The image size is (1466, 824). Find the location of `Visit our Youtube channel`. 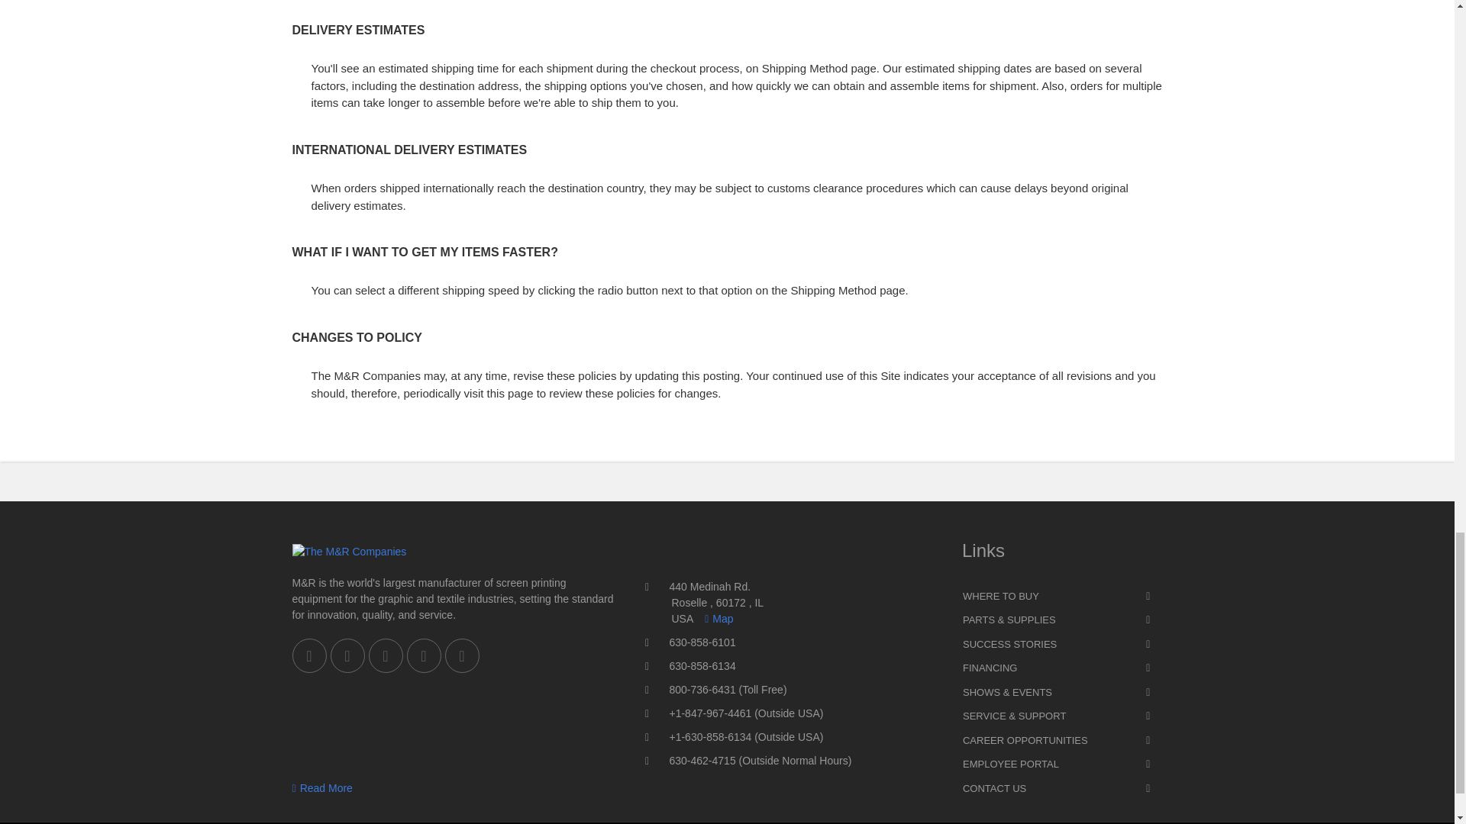

Visit our Youtube channel is located at coordinates (347, 656).